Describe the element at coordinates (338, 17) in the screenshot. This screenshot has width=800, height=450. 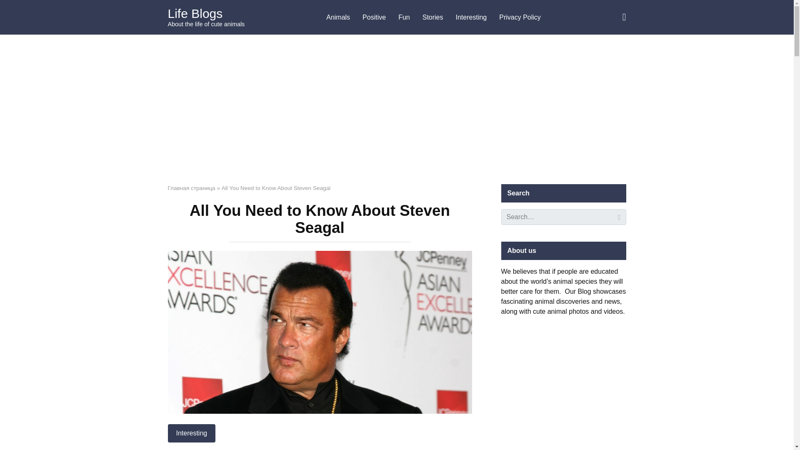
I see `Animals` at that location.